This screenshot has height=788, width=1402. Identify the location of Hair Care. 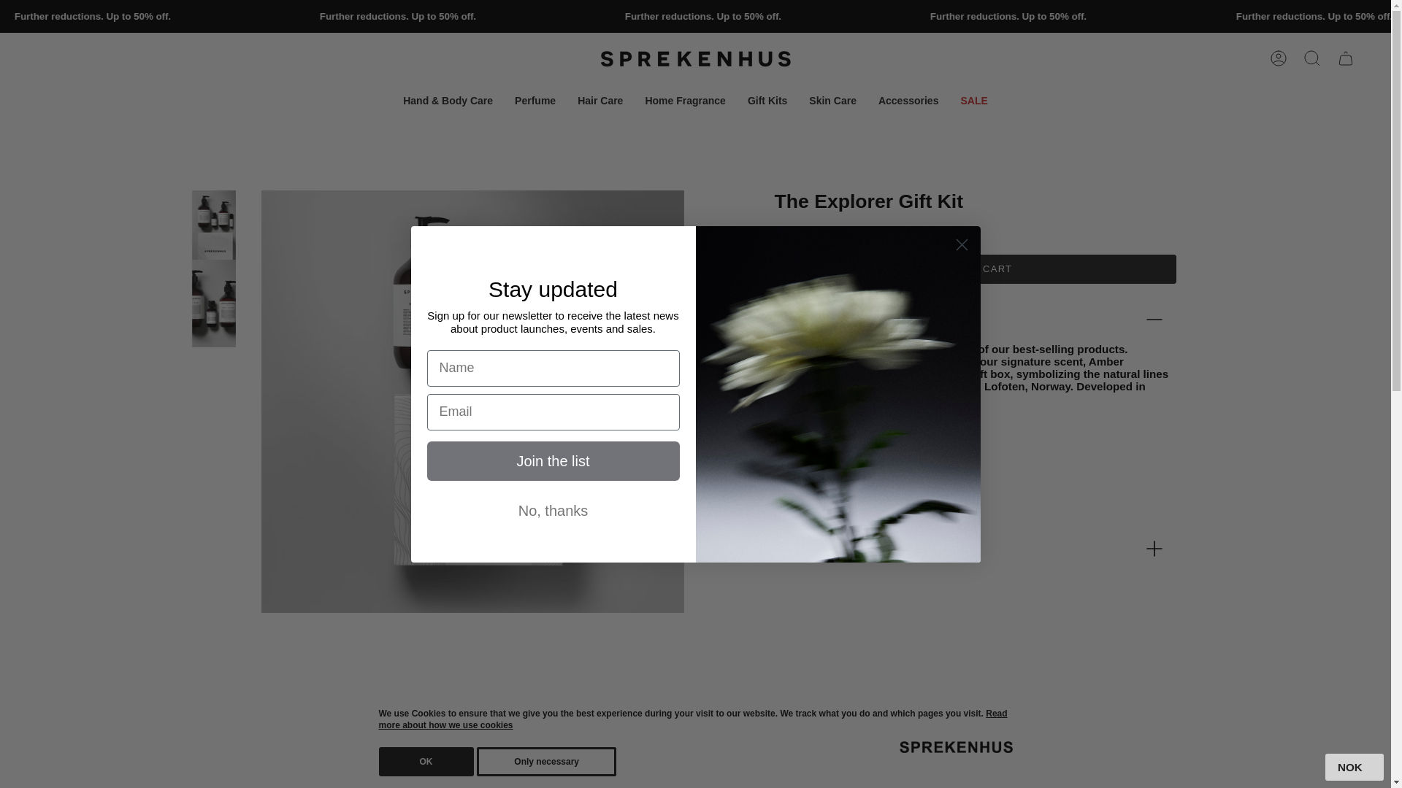
(600, 101).